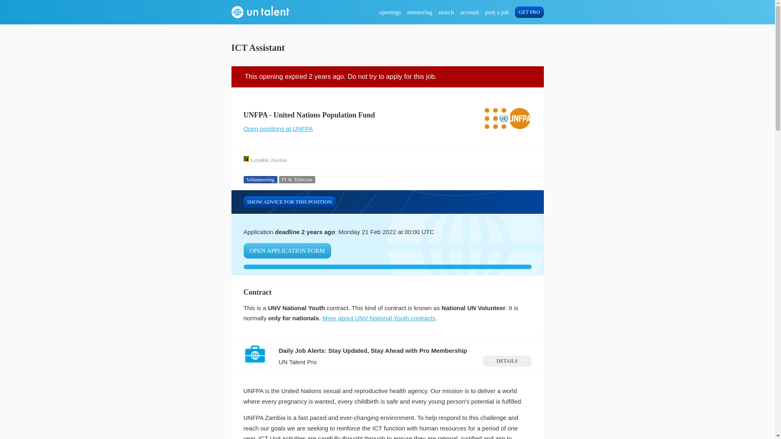 This screenshot has width=781, height=439. Describe the element at coordinates (390, 12) in the screenshot. I see `openings` at that location.